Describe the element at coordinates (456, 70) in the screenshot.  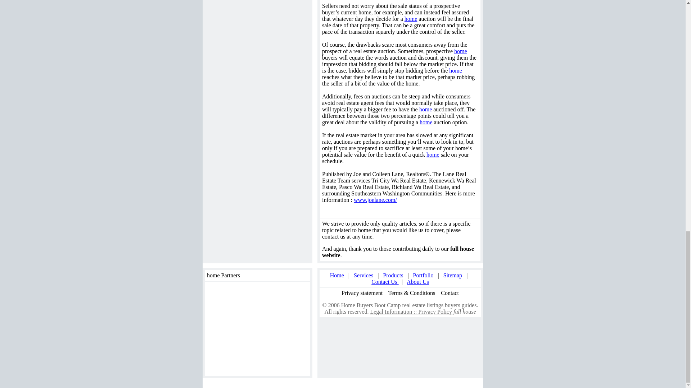
I see `home` at that location.